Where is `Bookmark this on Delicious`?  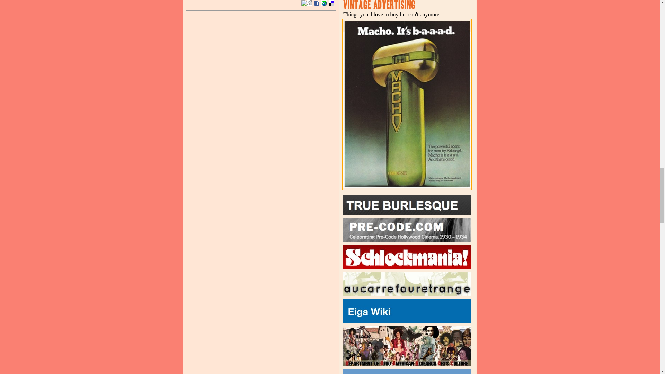
Bookmark this on Delicious is located at coordinates (331, 3).